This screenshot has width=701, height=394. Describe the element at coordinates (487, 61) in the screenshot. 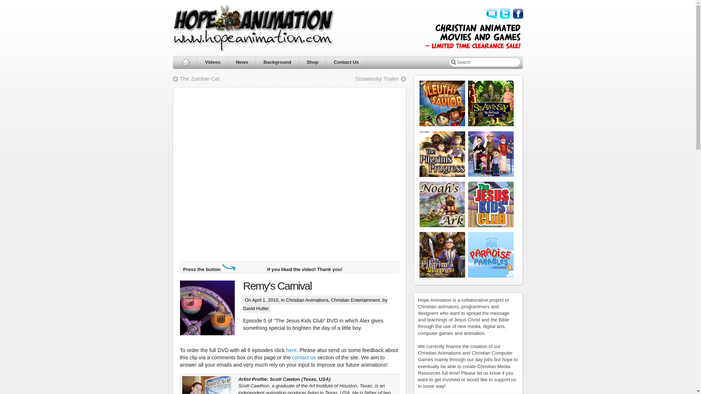

I see `Search` at that location.